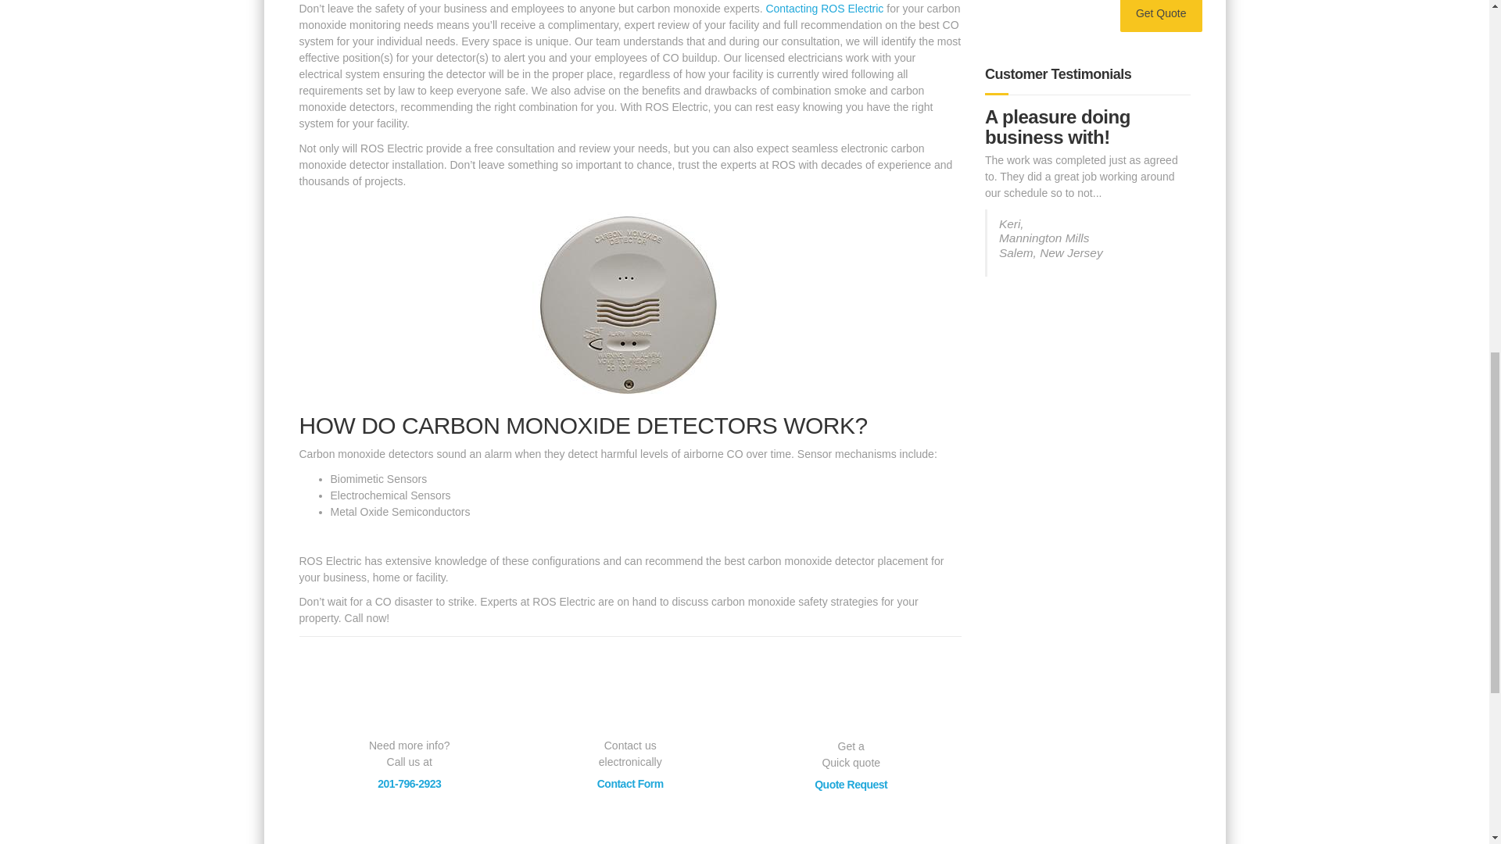  What do you see at coordinates (410, 783) in the screenshot?
I see `201-796-2923` at bounding box center [410, 783].